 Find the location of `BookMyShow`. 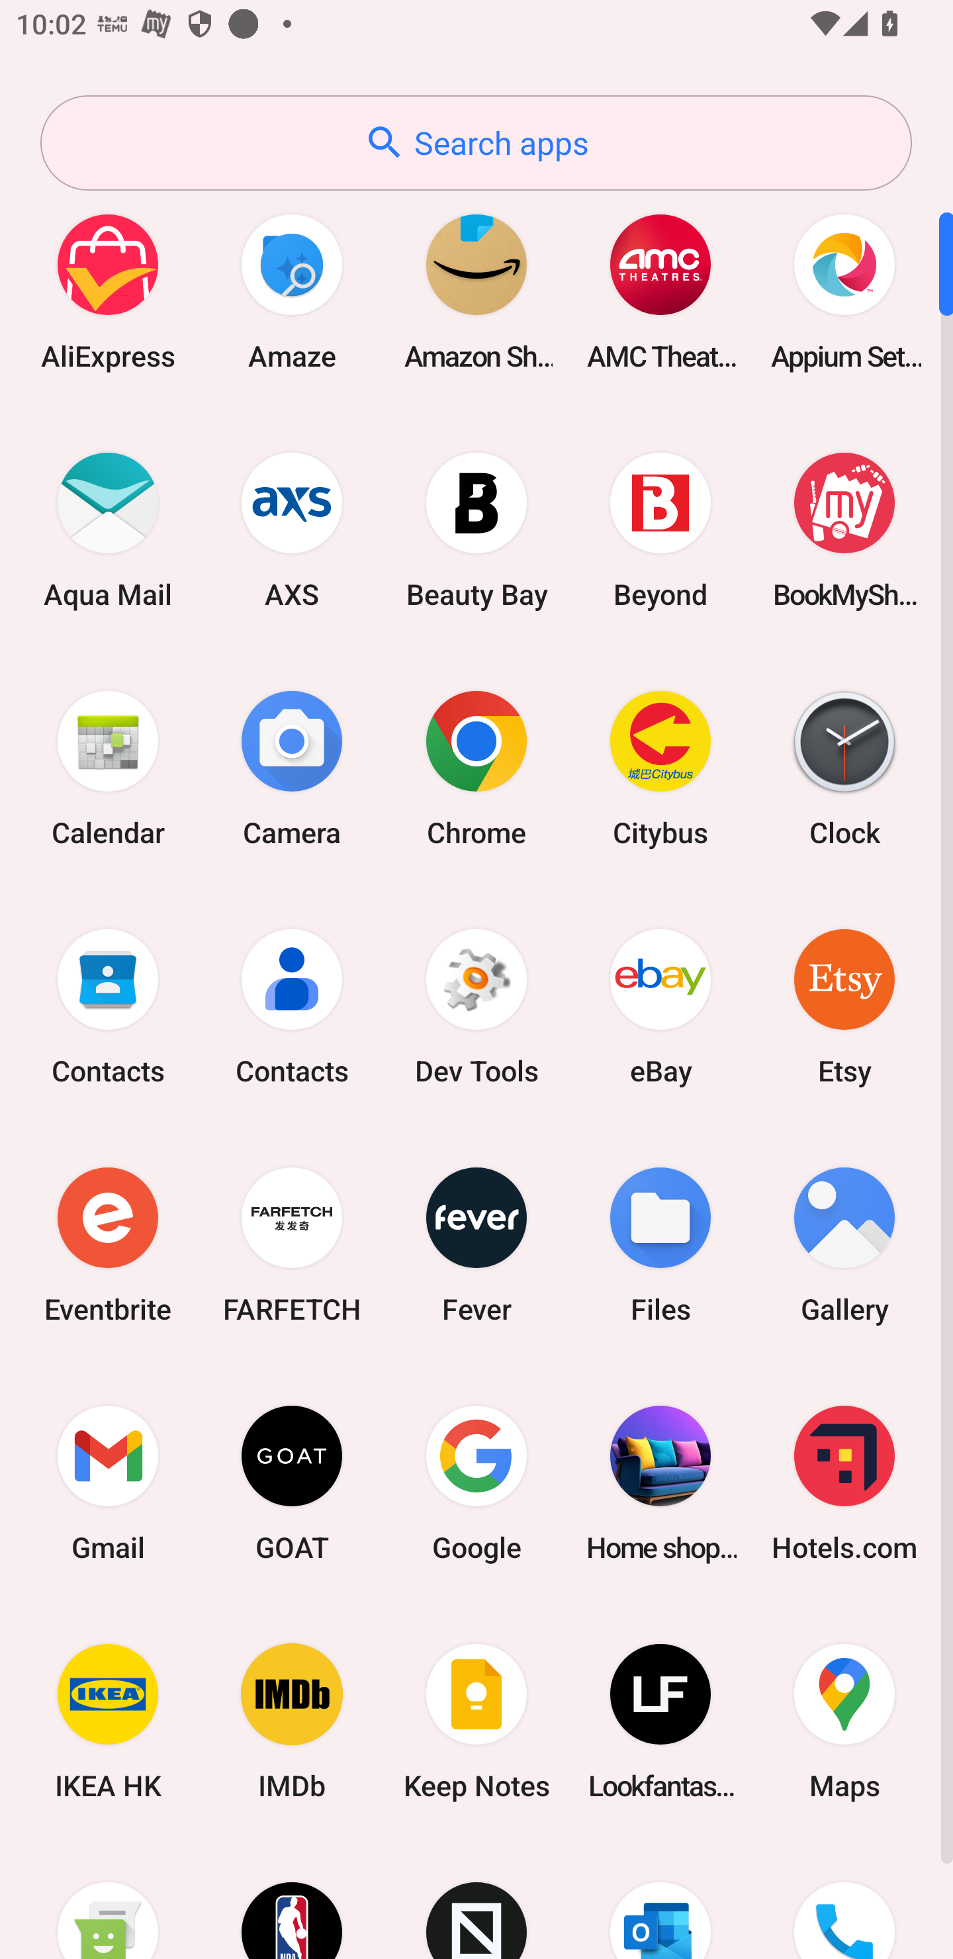

BookMyShow is located at coordinates (844, 529).